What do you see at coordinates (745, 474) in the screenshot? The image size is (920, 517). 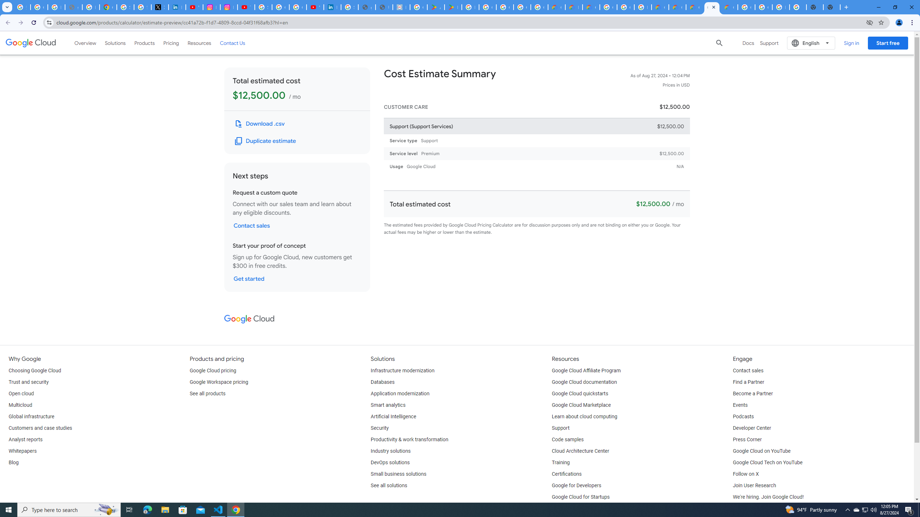 I see `Follow on X` at bounding box center [745, 474].